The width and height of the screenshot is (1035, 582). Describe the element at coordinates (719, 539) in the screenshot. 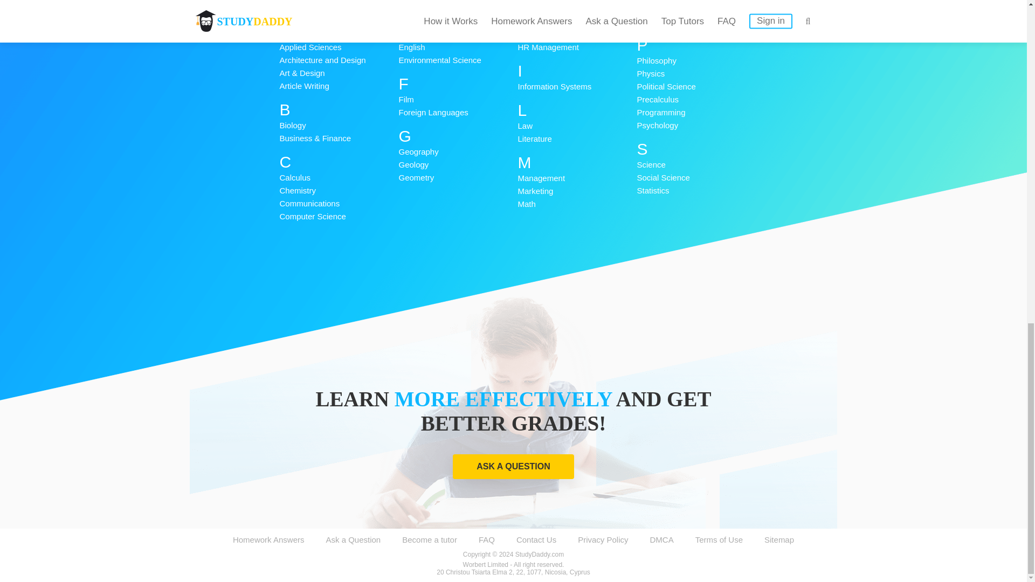

I see `Terms of Use` at that location.